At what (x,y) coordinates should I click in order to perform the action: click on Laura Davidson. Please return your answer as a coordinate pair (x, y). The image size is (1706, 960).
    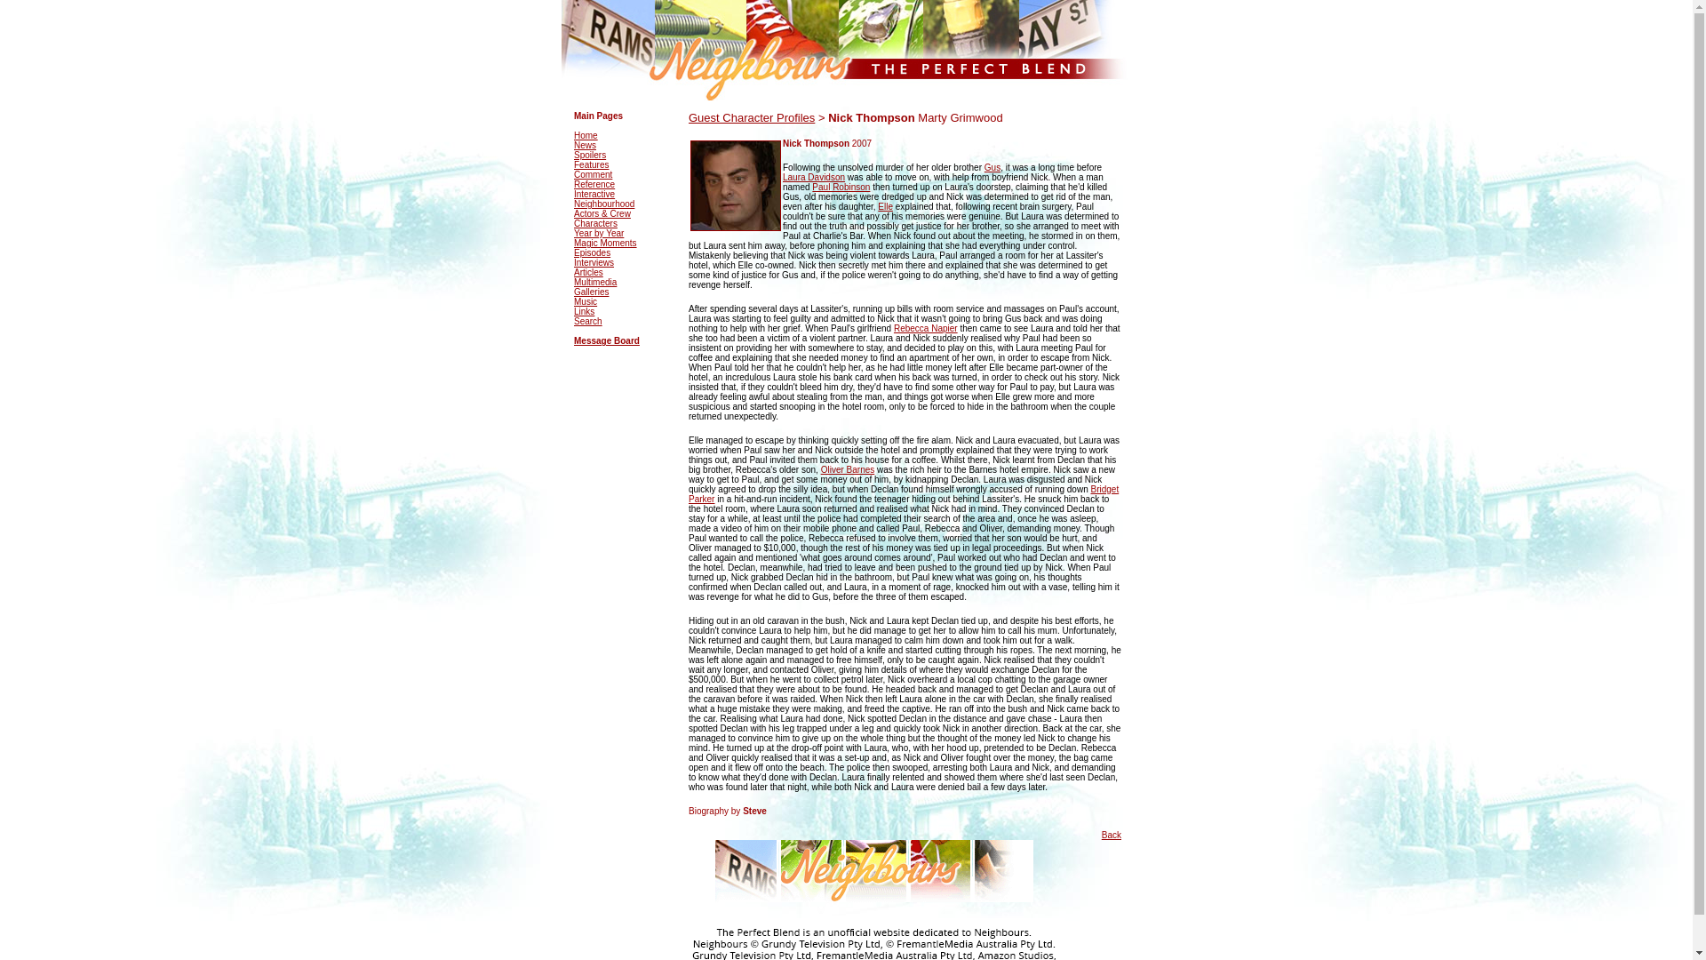
    Looking at the image, I should click on (814, 178).